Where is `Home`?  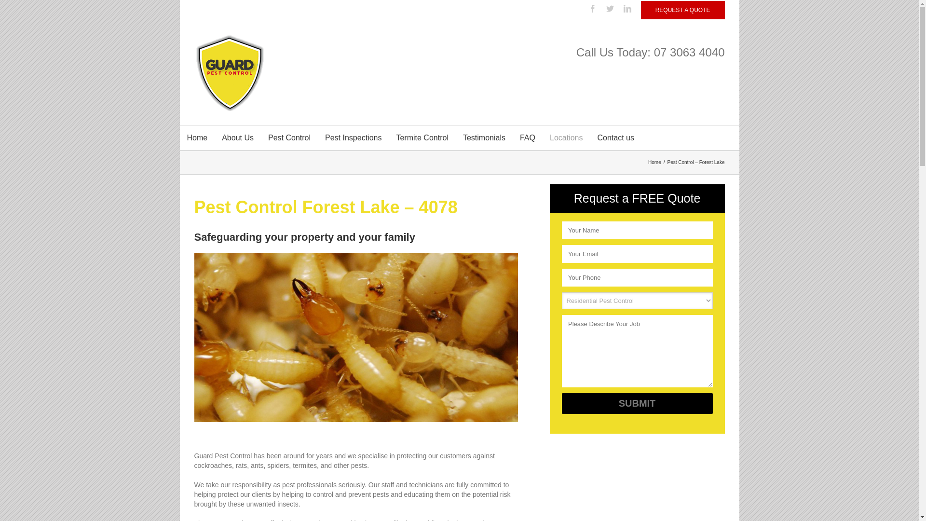 Home is located at coordinates (656, 162).